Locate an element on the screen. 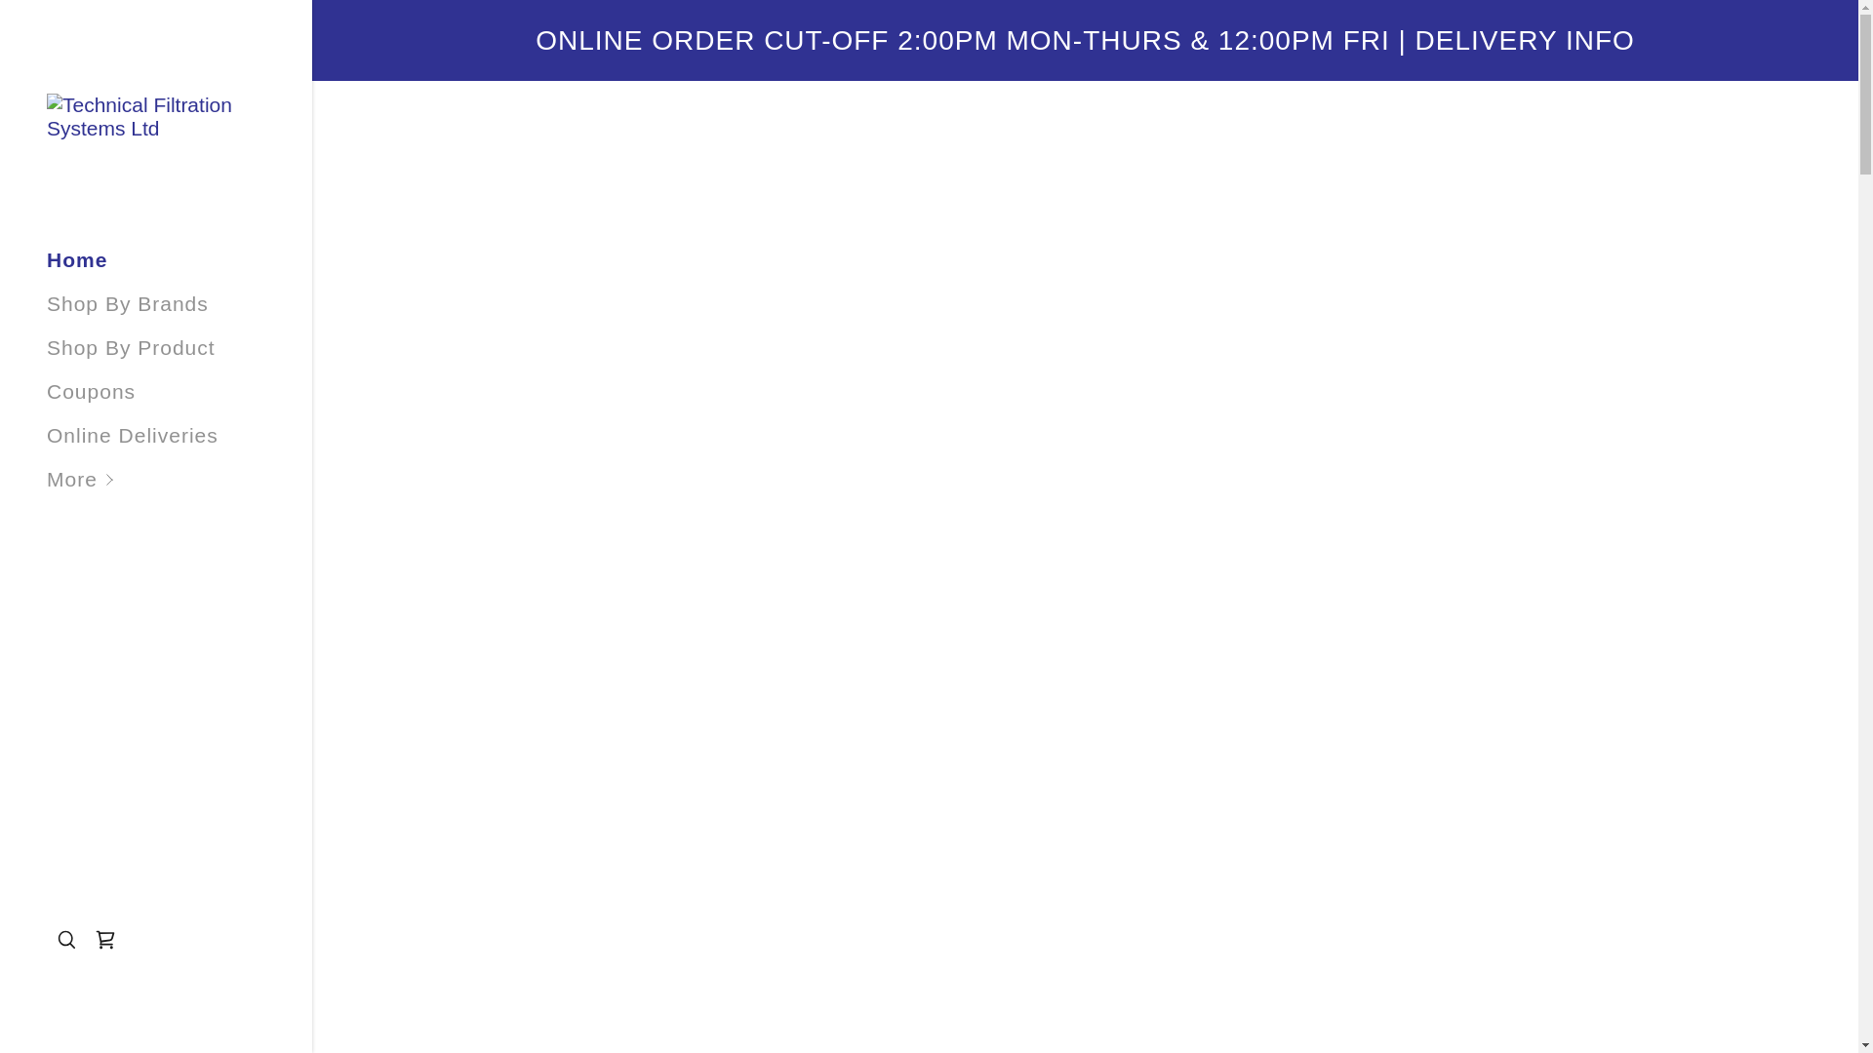 This screenshot has height=1053, width=1873. Shop By Product is located at coordinates (131, 347).